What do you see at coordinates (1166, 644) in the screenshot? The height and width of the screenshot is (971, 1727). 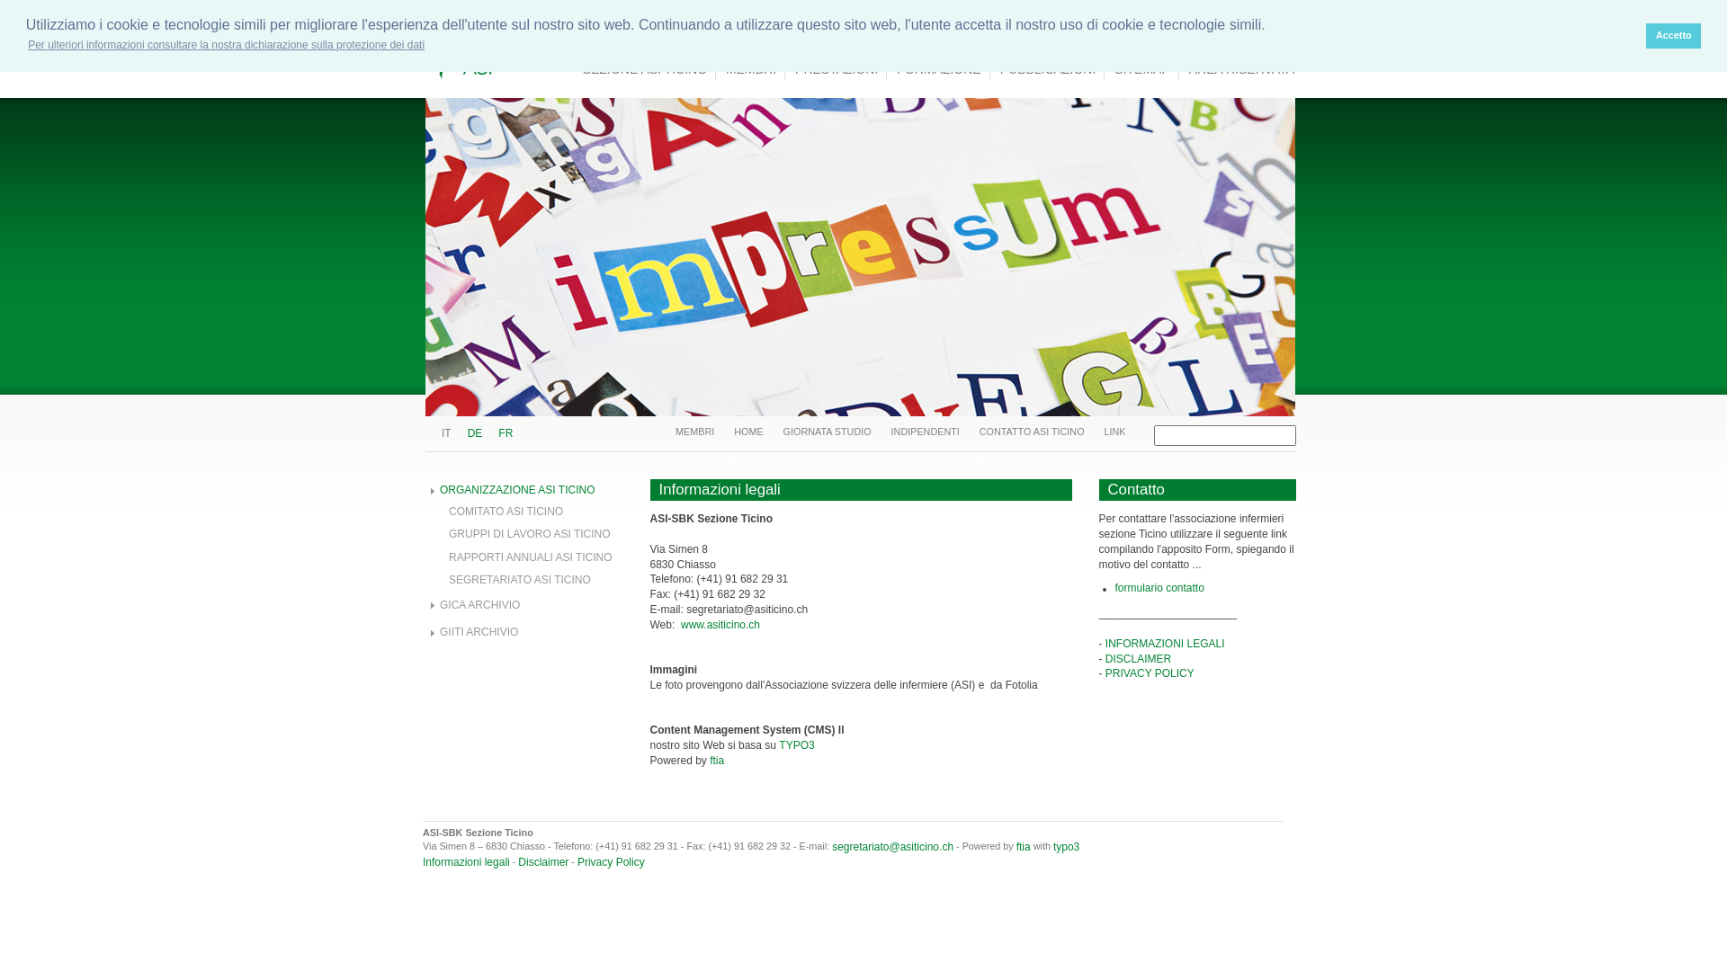 I see `INFORMAZIONI LEGALI` at bounding box center [1166, 644].